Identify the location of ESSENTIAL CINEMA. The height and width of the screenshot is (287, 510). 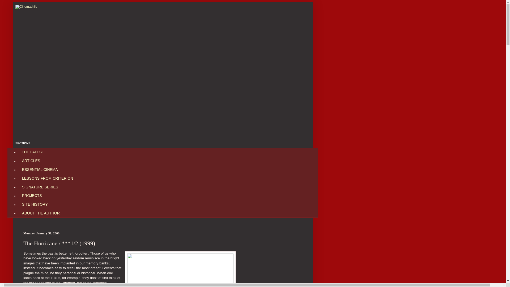
(40, 170).